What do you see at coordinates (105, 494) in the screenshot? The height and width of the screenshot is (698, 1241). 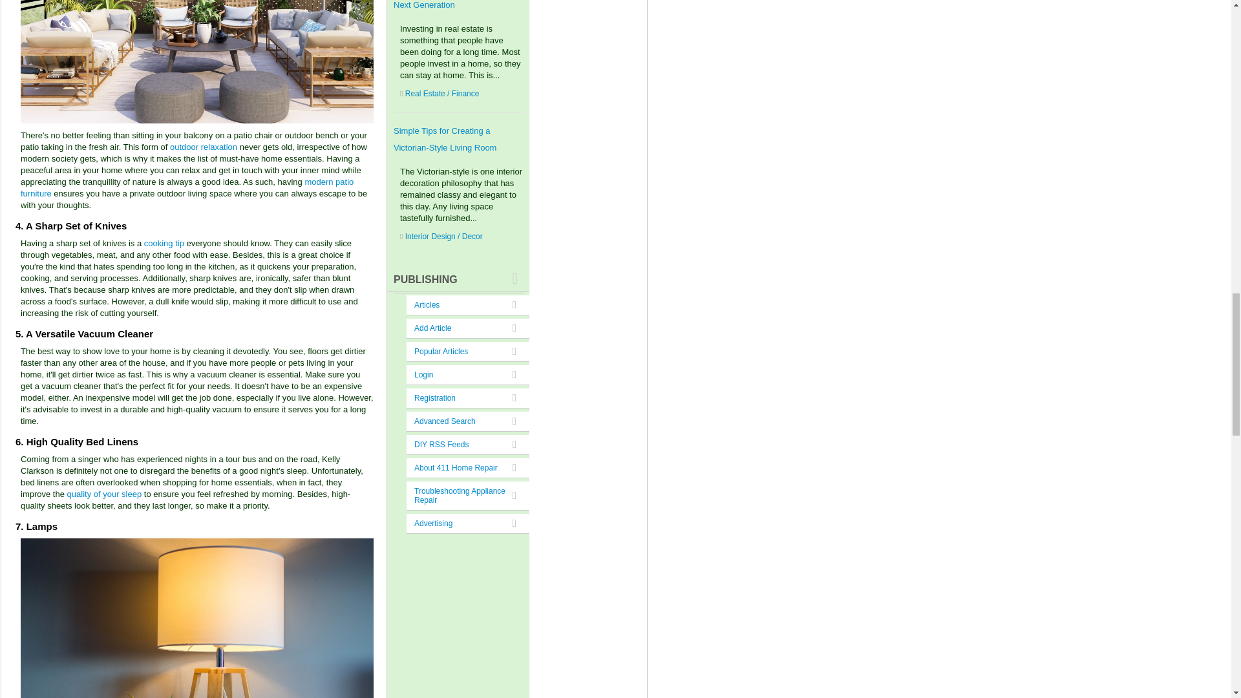 I see `quality of your sleep` at bounding box center [105, 494].